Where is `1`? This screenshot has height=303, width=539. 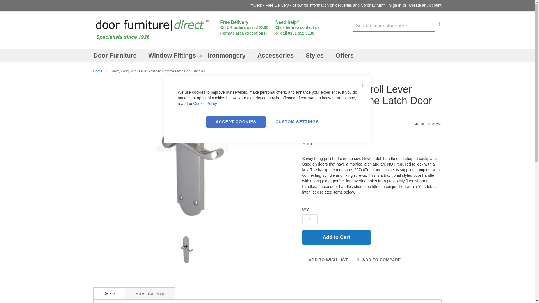
1 is located at coordinates (309, 219).